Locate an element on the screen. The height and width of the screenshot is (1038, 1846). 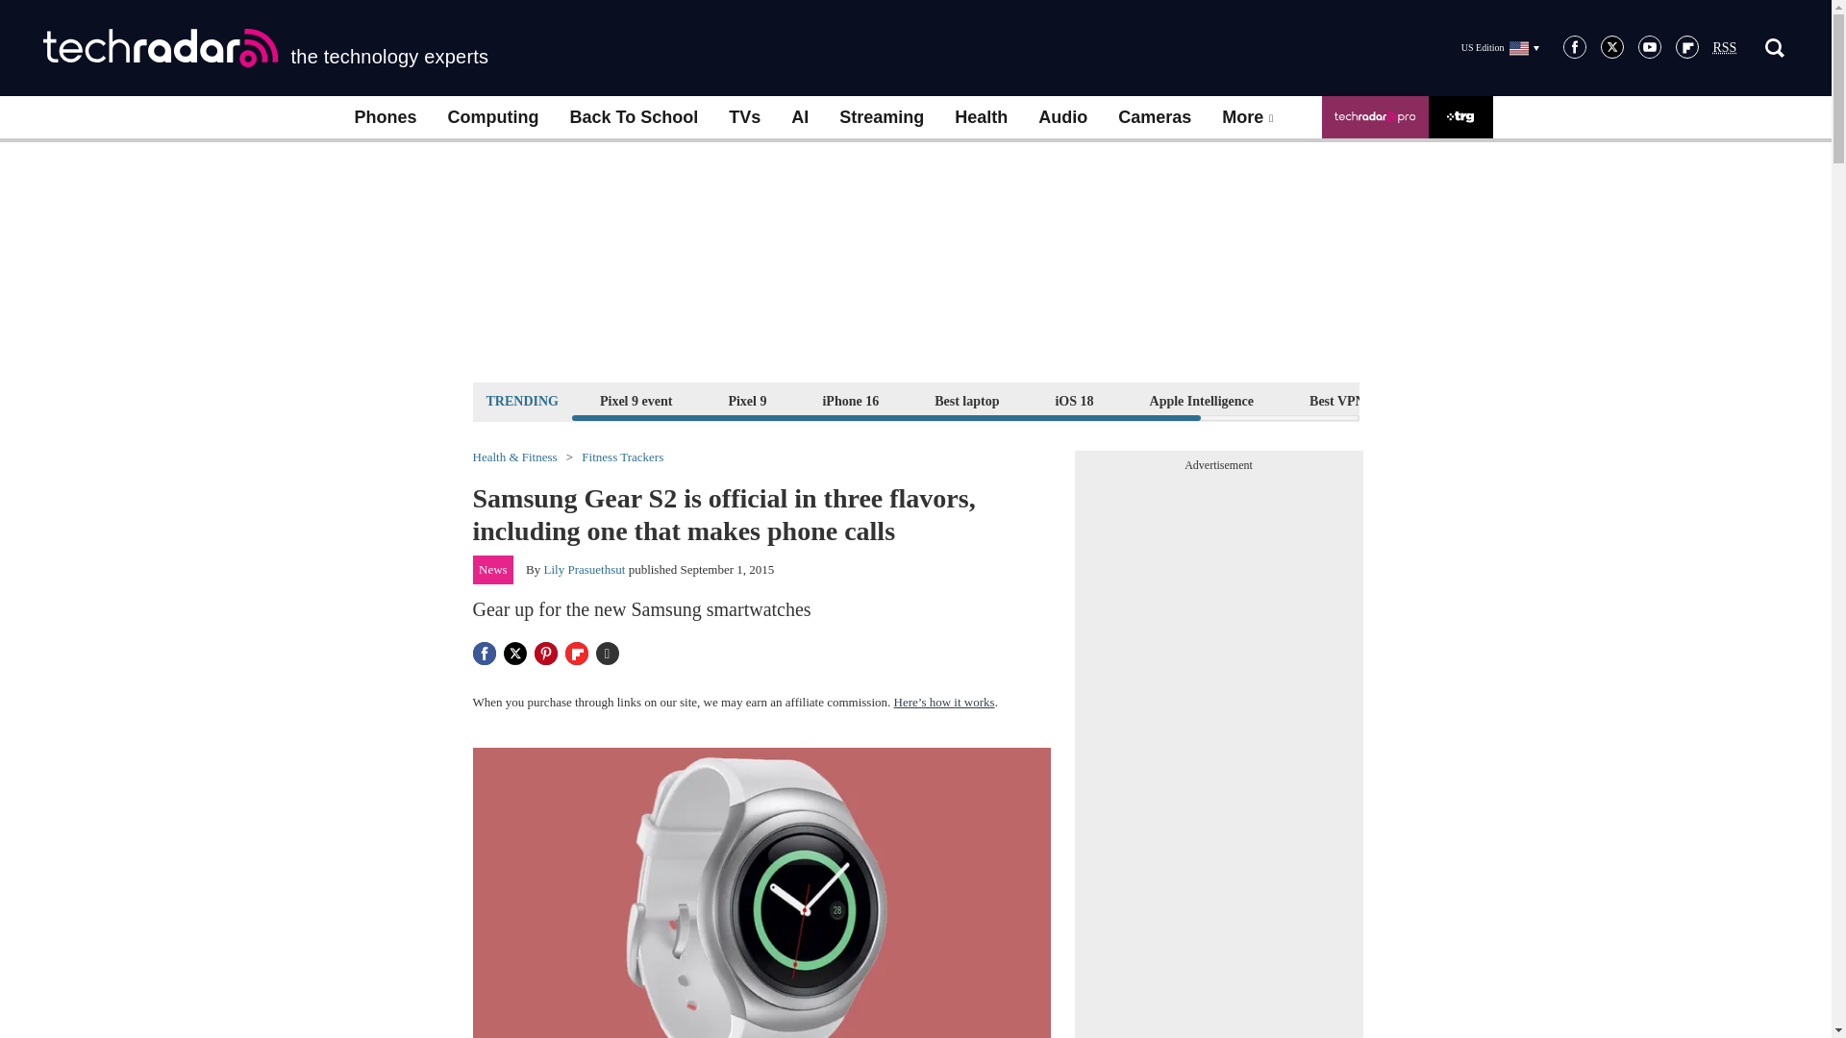
TVs is located at coordinates (744, 117).